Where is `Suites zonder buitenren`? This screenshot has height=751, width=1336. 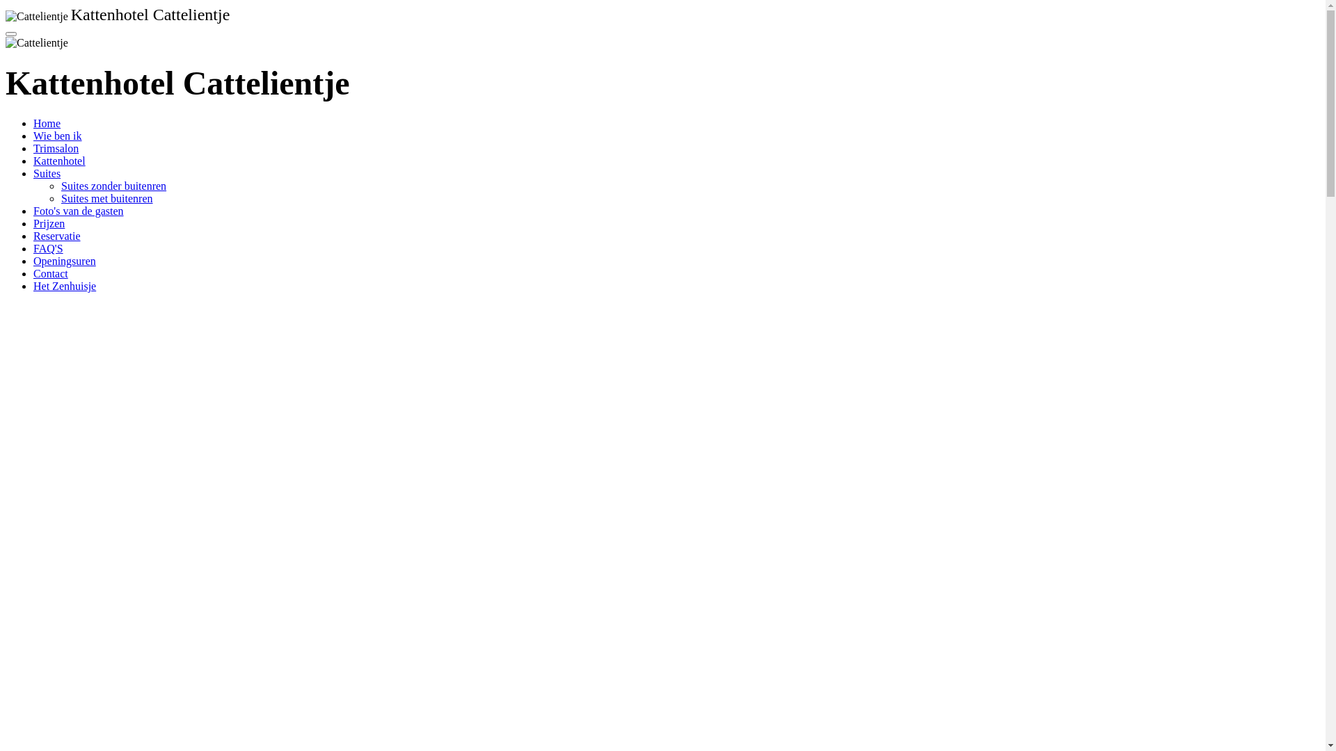 Suites zonder buitenren is located at coordinates (114, 186).